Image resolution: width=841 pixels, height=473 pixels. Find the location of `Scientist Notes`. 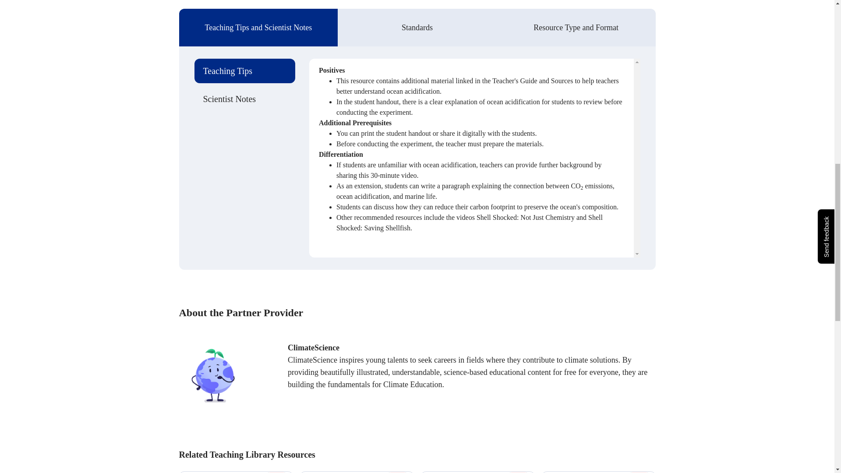

Scientist Notes is located at coordinates (245, 99).